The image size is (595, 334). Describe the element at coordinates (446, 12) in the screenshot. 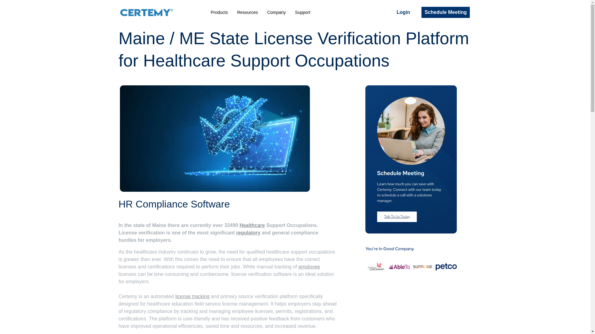

I see `Schedule Meeting` at that location.